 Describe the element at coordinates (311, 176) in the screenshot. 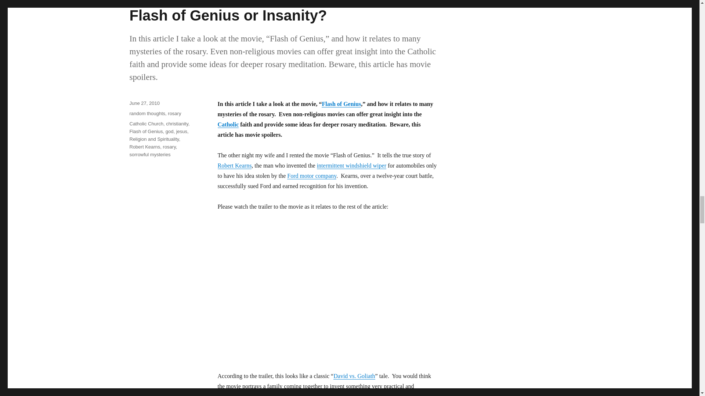

I see `Ford Motor Company` at that location.